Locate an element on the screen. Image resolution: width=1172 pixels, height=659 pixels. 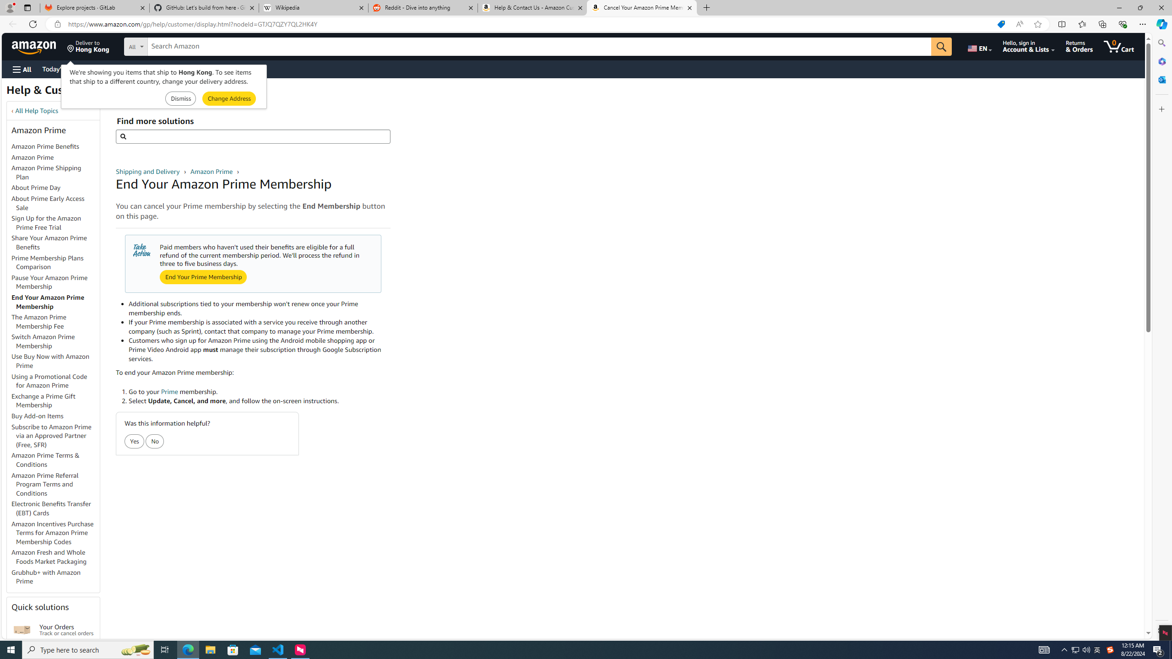
Pause Your Amazon Prime Membership is located at coordinates (49, 282).